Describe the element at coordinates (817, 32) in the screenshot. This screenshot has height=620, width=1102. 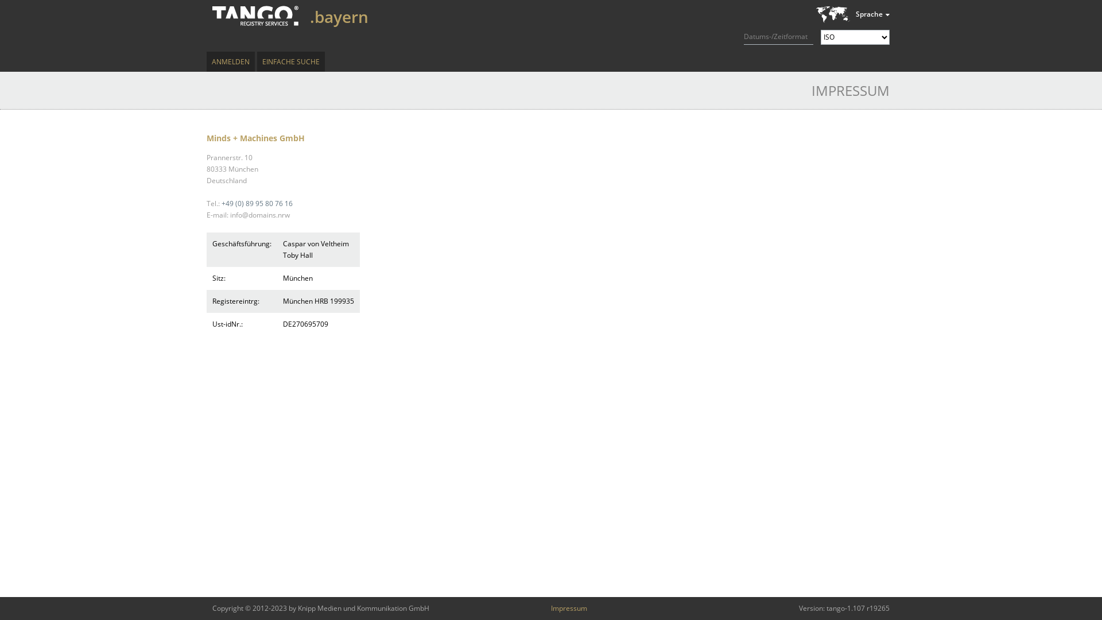
I see `English` at that location.